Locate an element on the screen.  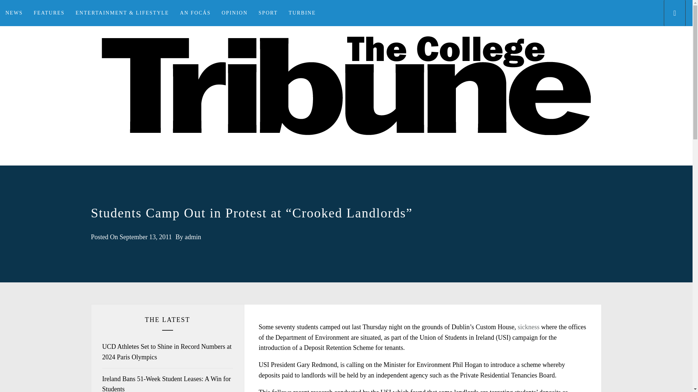
COLLEGE TRIBUNE is located at coordinates (346, 165).